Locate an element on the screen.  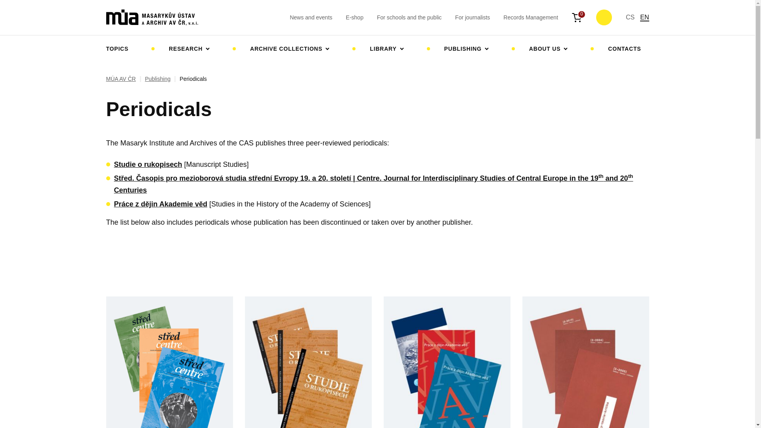
Records Management is located at coordinates (530, 17).